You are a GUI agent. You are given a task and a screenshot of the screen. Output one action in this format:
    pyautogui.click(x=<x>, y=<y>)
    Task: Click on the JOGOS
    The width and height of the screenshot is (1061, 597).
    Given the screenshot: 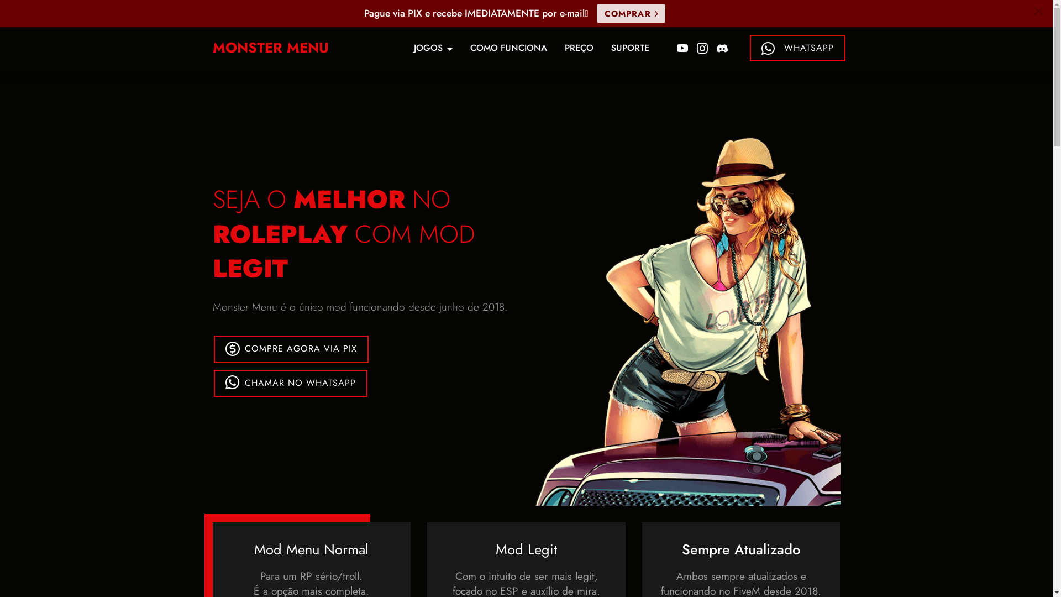 What is the action you would take?
    pyautogui.click(x=433, y=49)
    